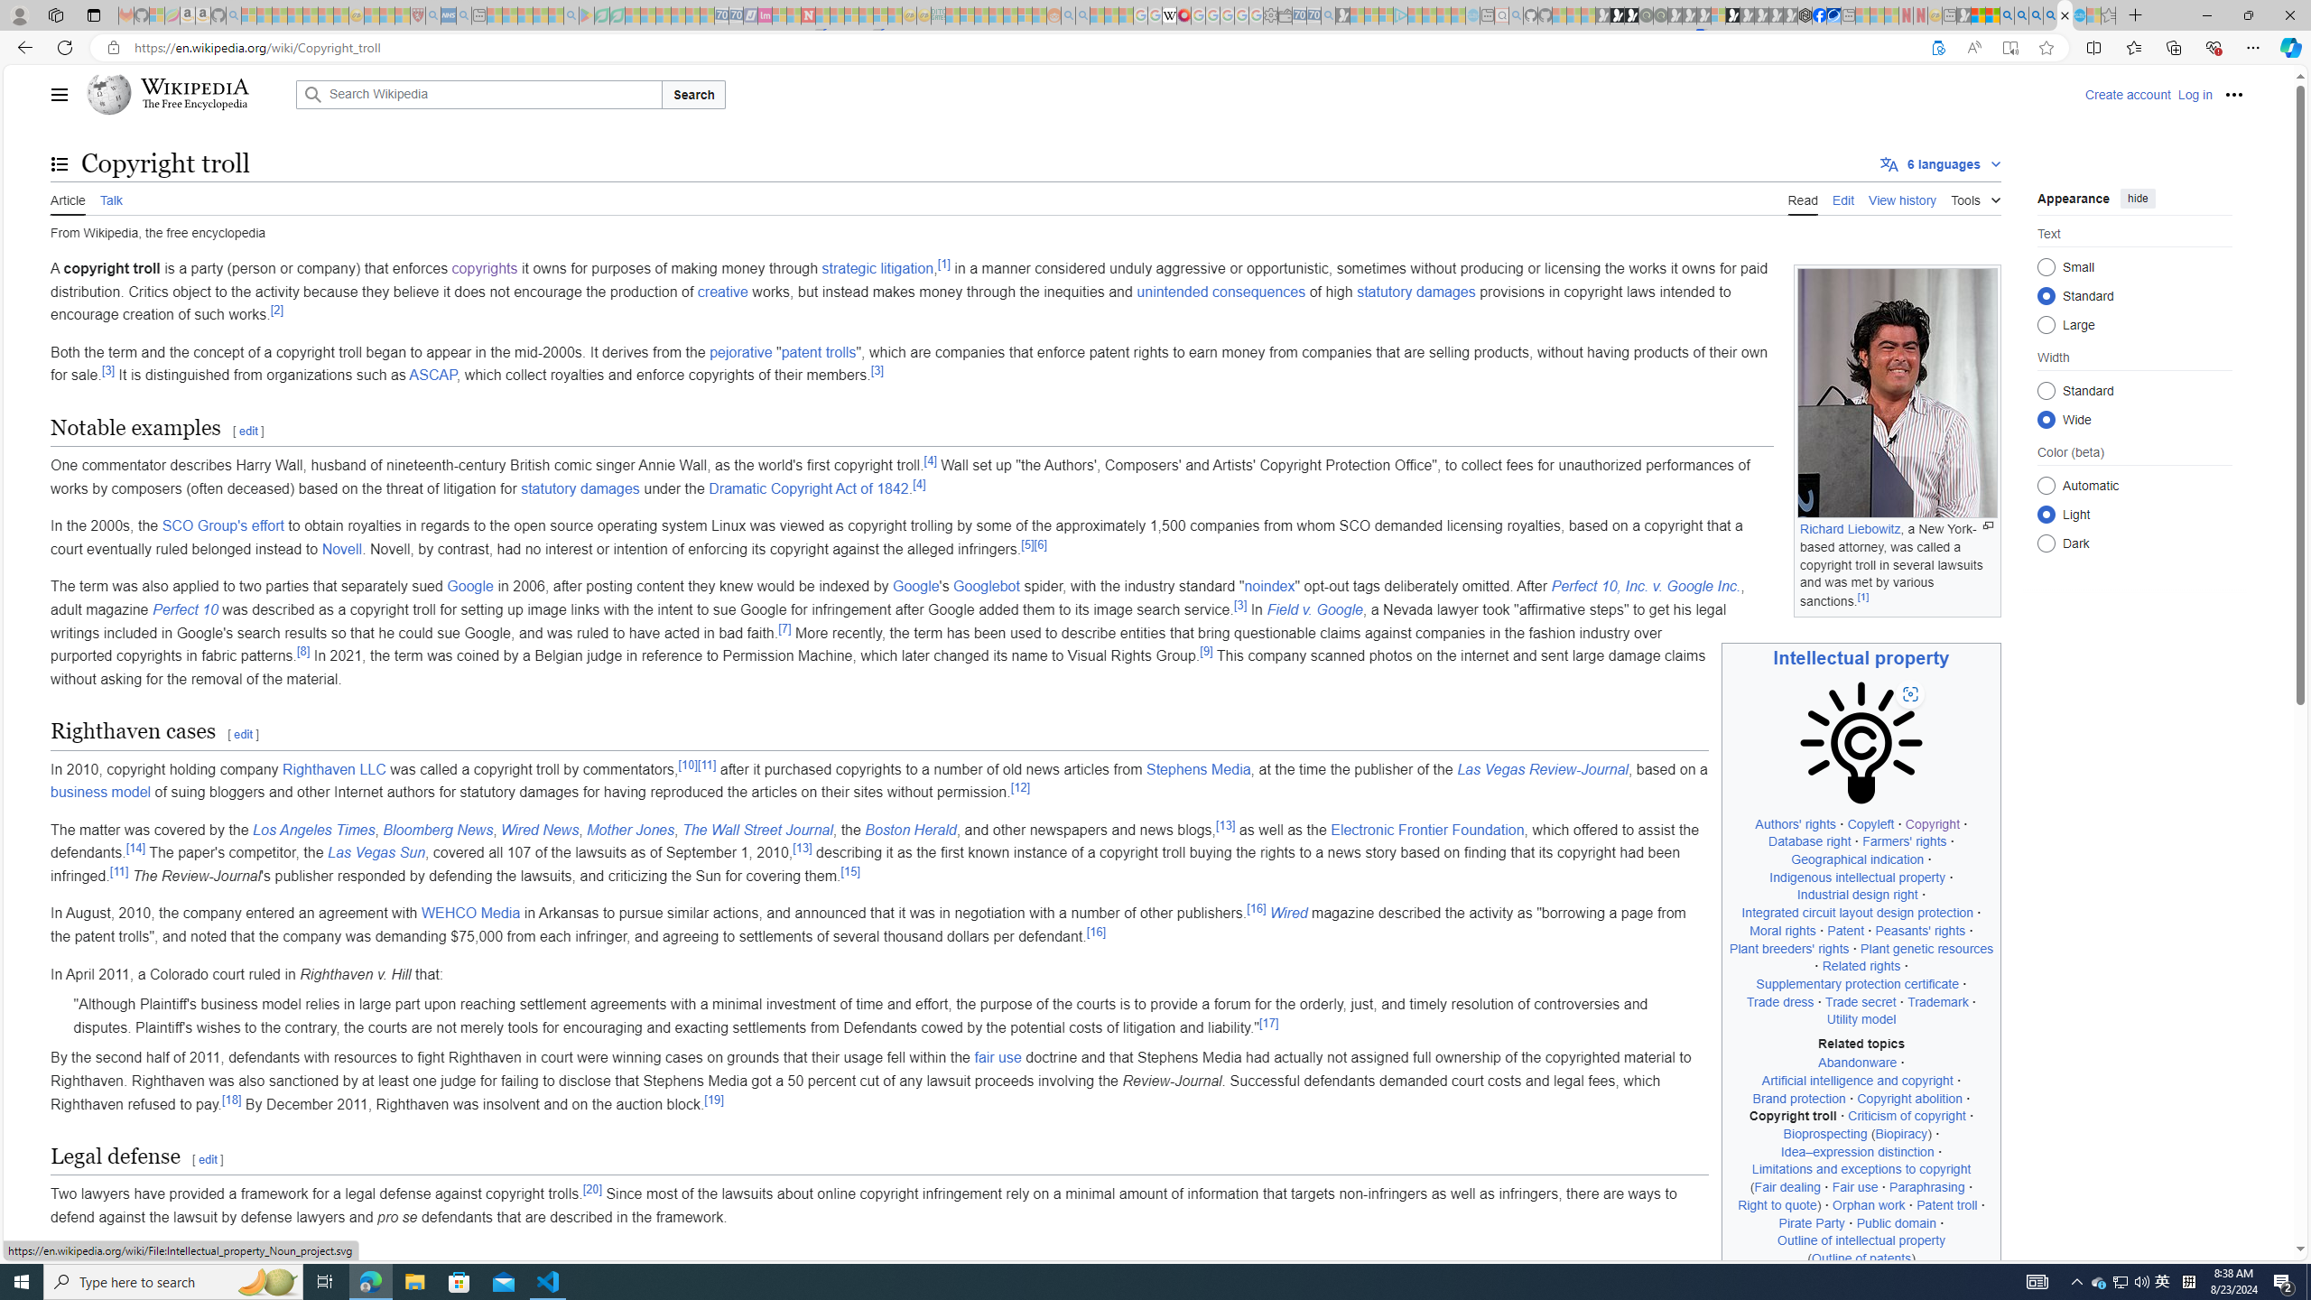 This screenshot has height=1300, width=2311. What do you see at coordinates (1861, 1258) in the screenshot?
I see `(Outline of patents)` at bounding box center [1861, 1258].